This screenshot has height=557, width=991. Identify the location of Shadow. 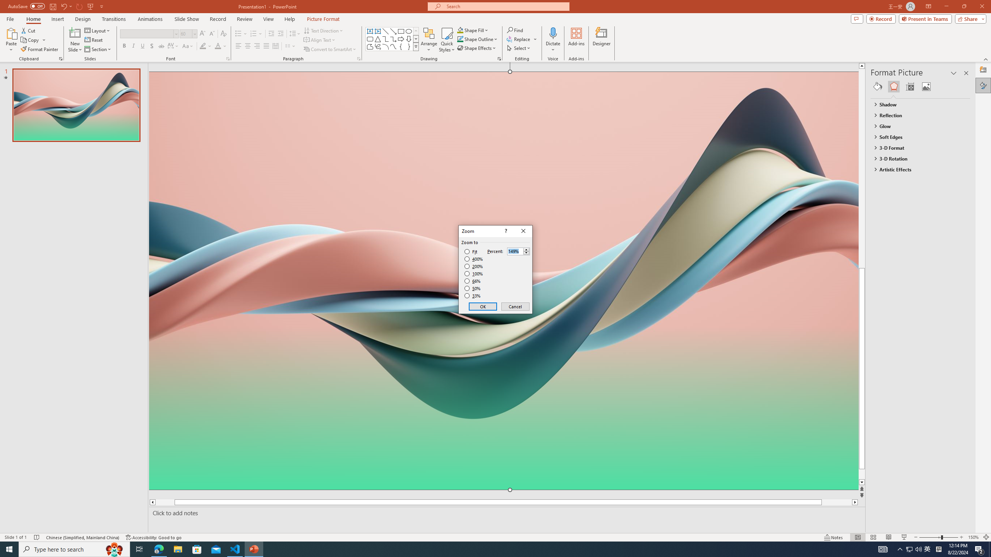
(152, 46).